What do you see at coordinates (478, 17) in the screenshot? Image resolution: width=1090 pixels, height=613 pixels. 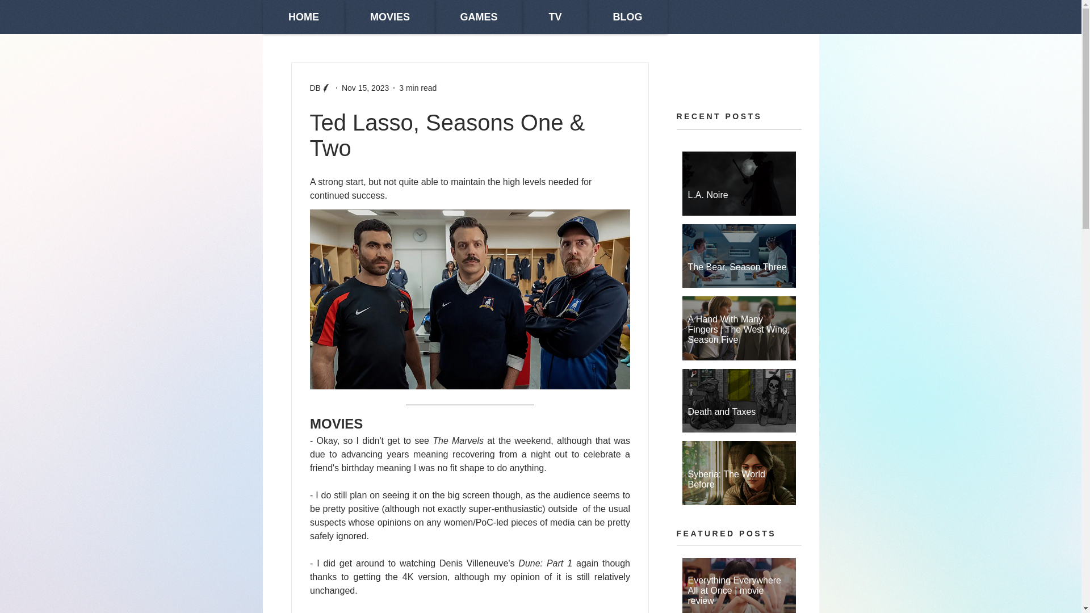 I see `GAMES` at bounding box center [478, 17].